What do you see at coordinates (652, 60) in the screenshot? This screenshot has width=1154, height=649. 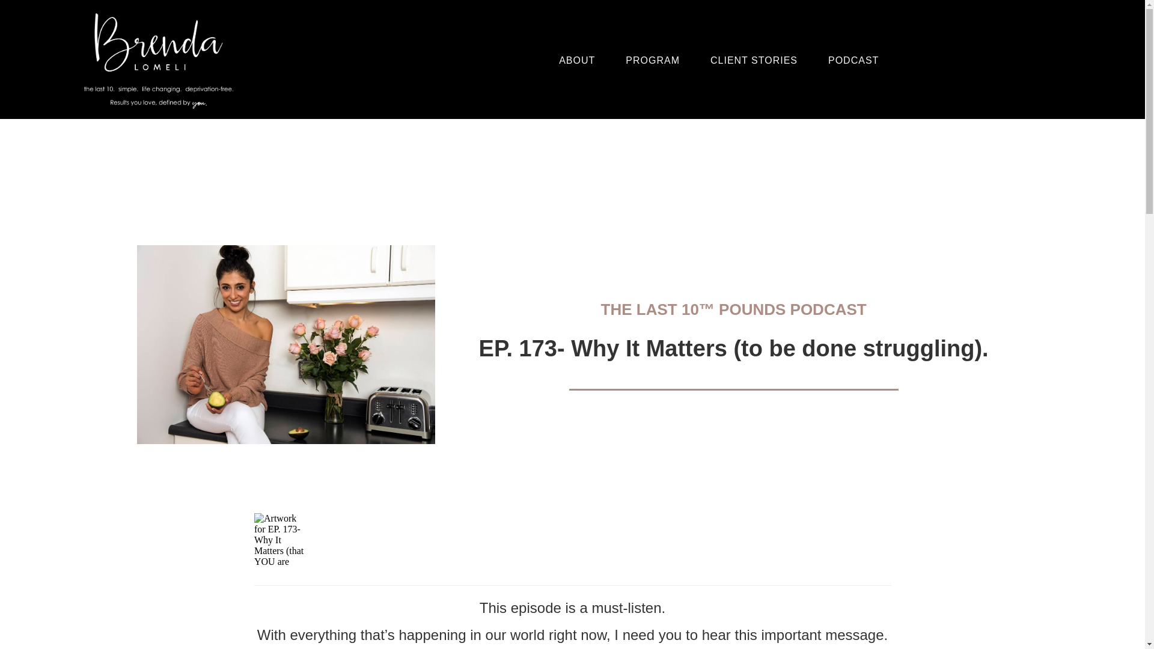 I see `PROGRAM` at bounding box center [652, 60].